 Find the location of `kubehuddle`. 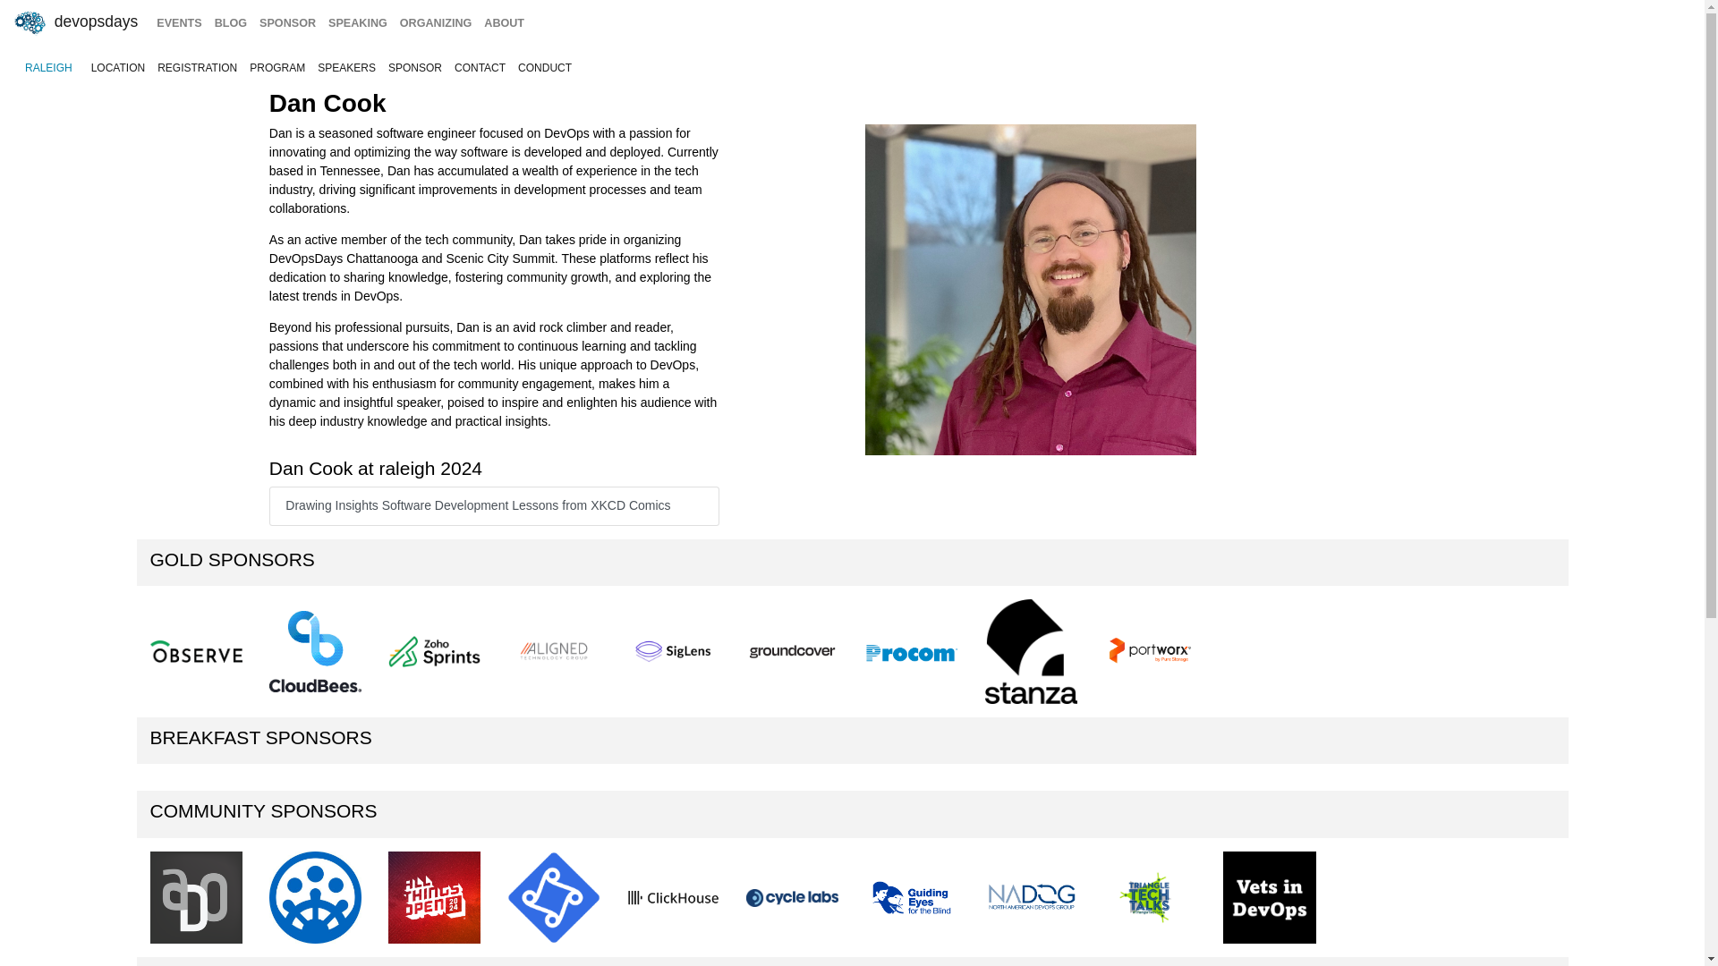

kubehuddle is located at coordinates (315, 897).